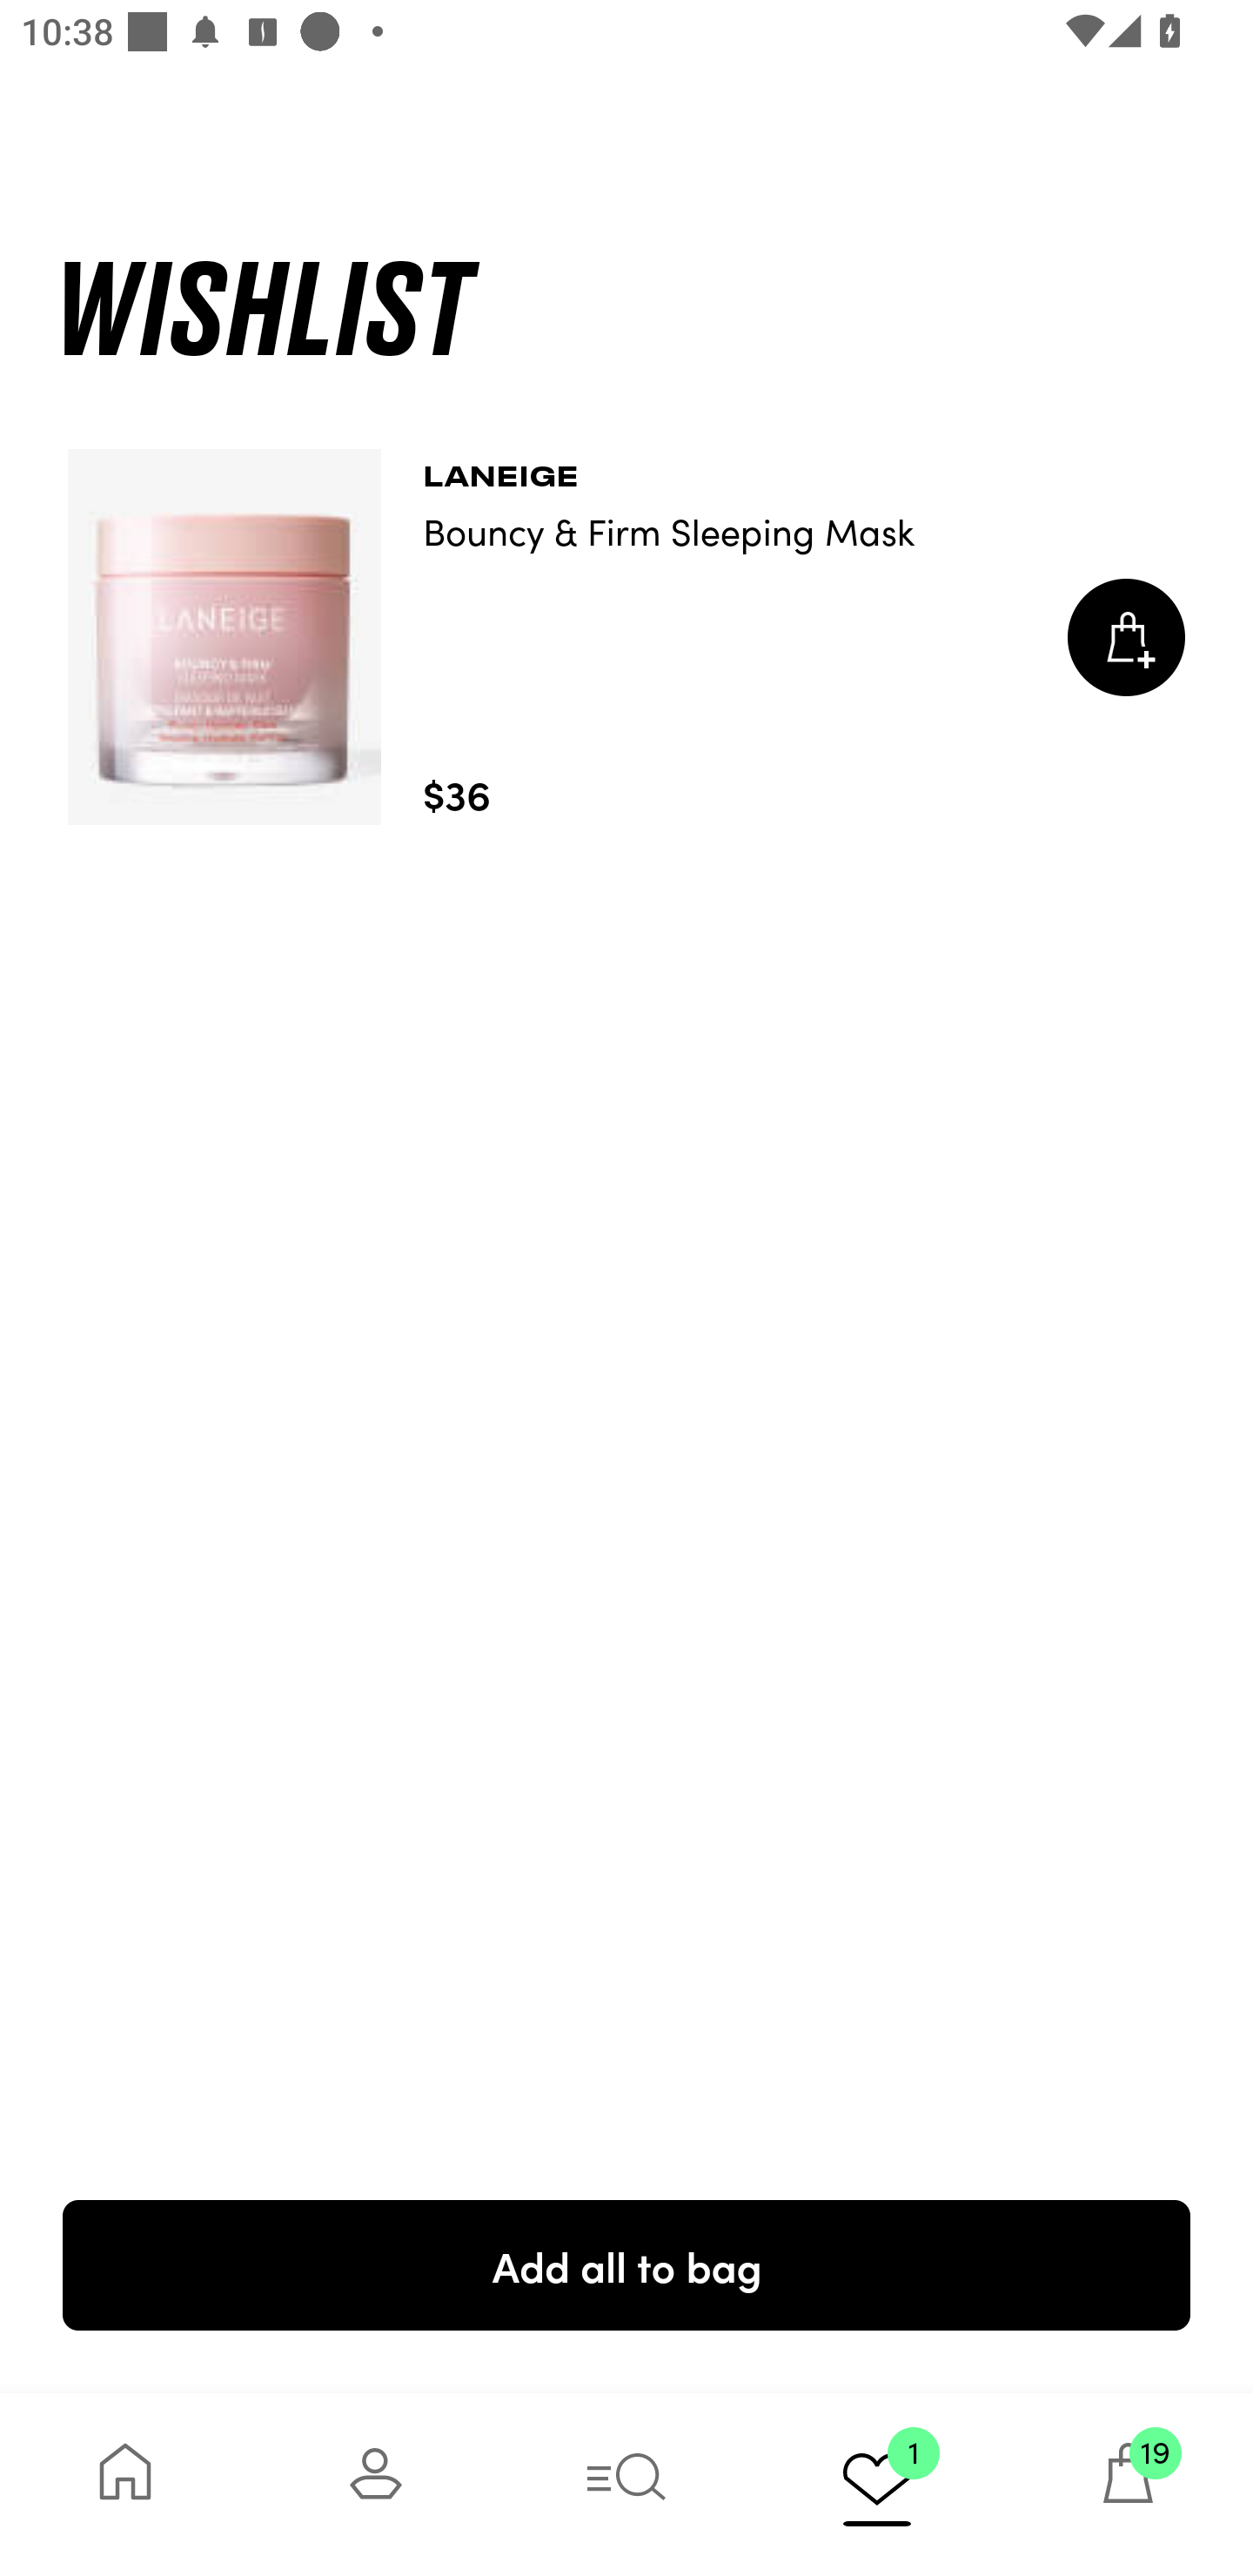 This screenshot has width=1253, height=2576. Describe the element at coordinates (626, 637) in the screenshot. I see `LANEIGE Bouncy & Firm Sleeping Mask $36` at that location.